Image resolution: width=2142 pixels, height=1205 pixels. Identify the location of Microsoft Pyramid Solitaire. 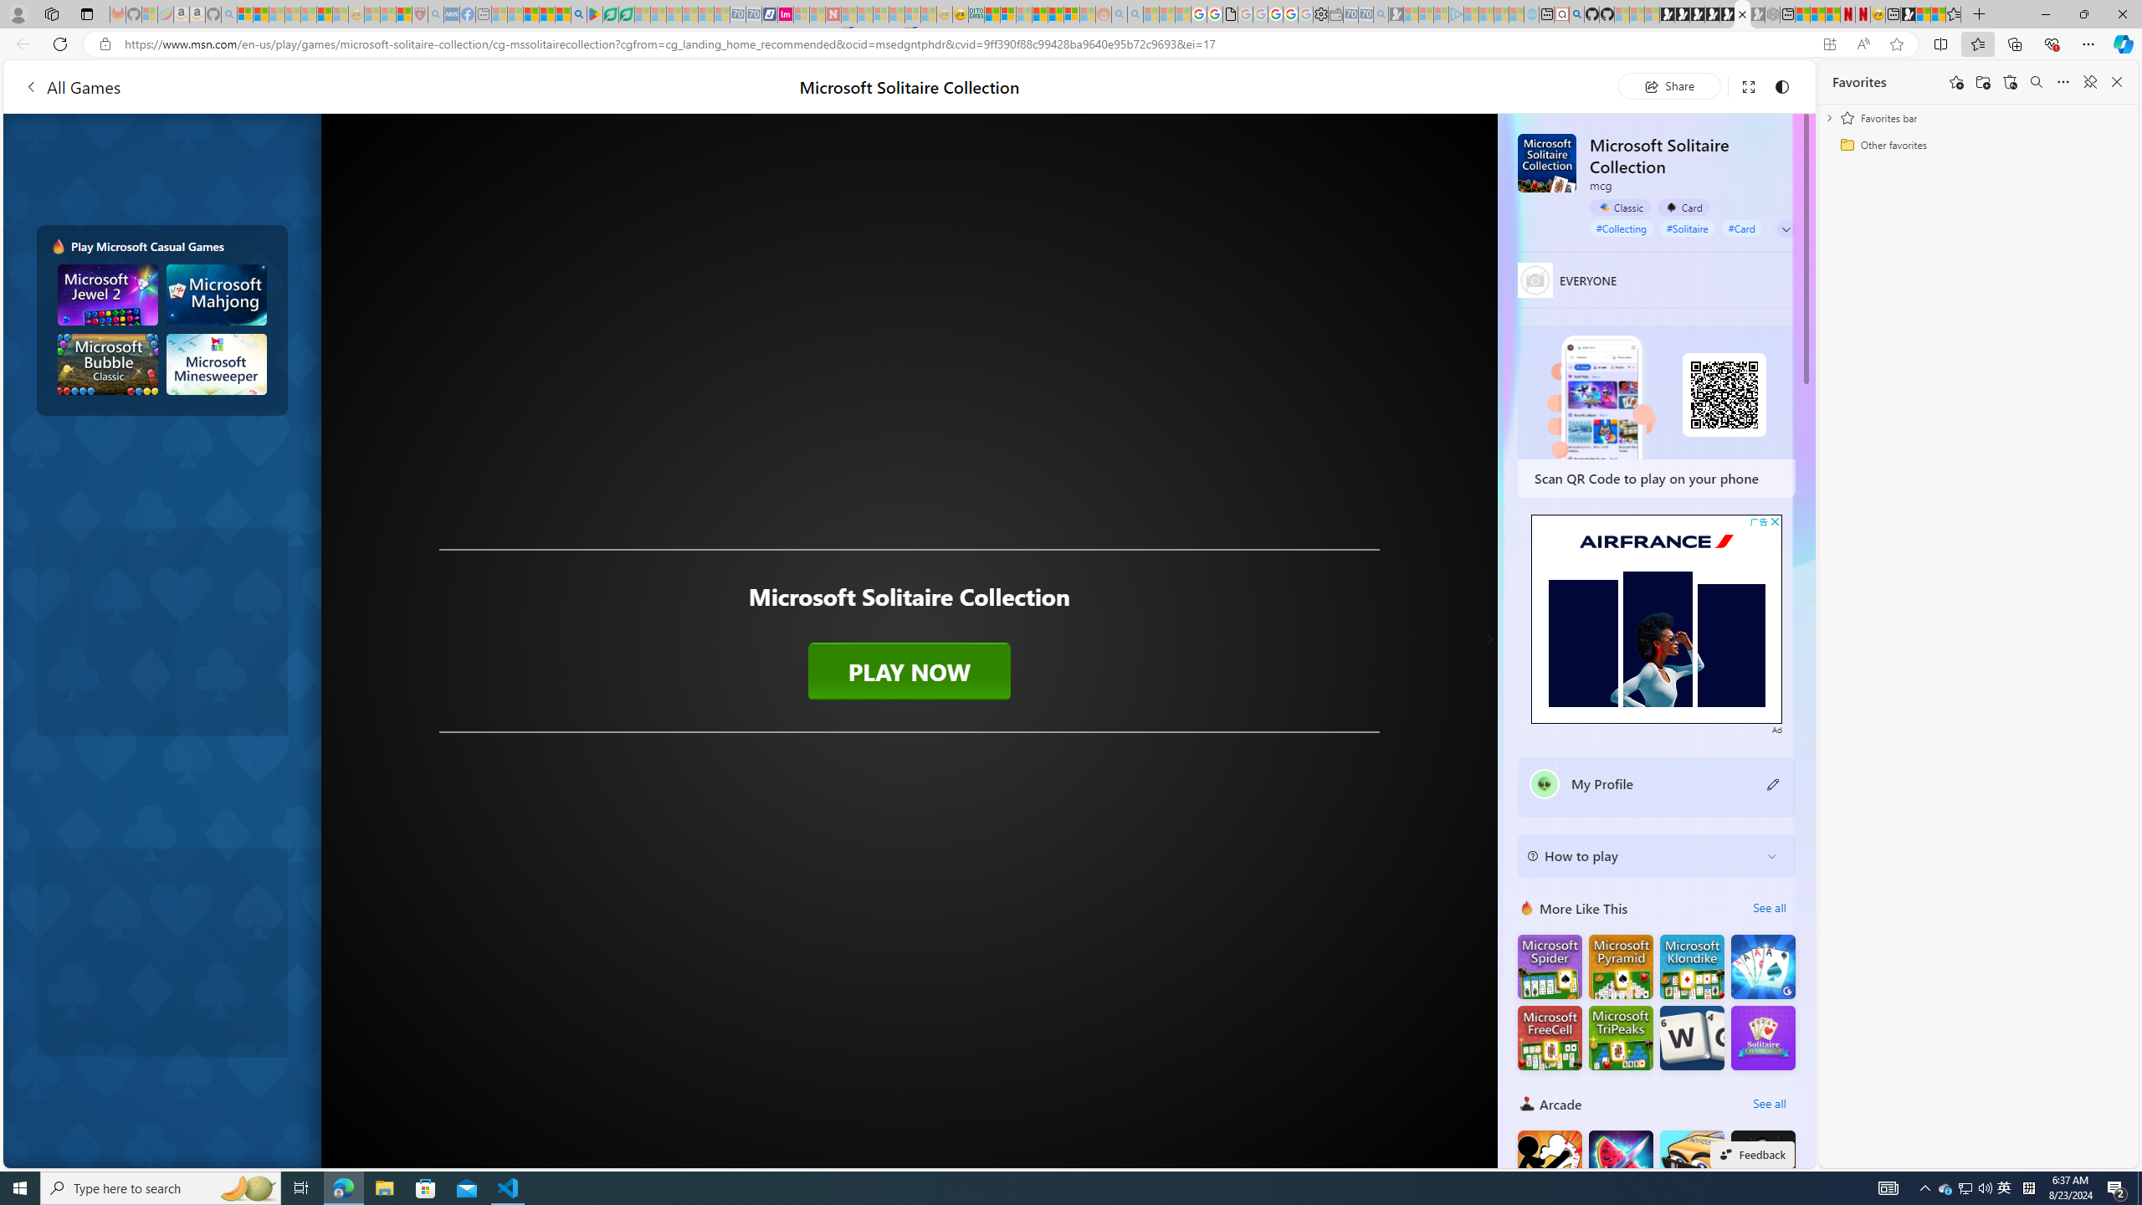
(1620, 967).